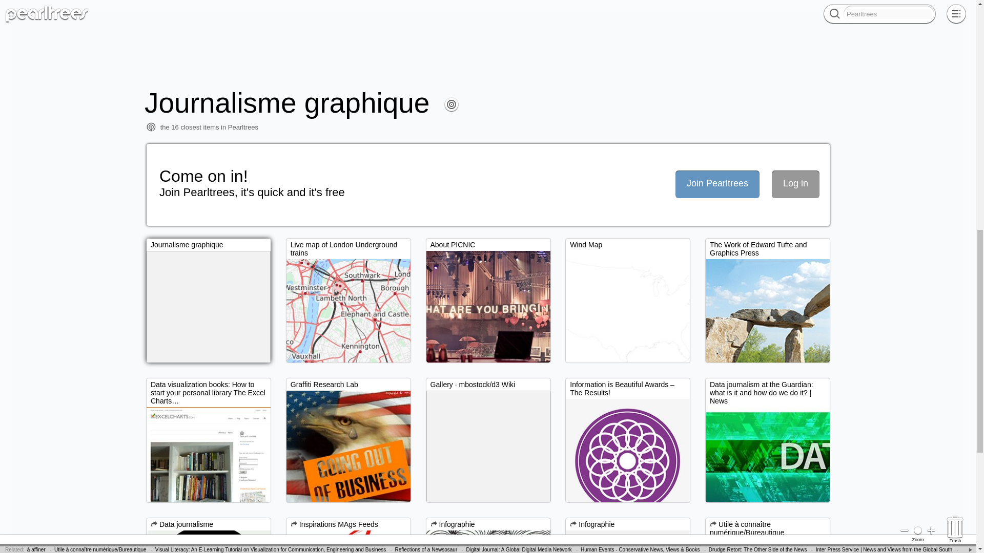 This screenshot has width=984, height=553. I want to click on Kunstformen der Natur - Wikimedia Commons, so click(907, 23).